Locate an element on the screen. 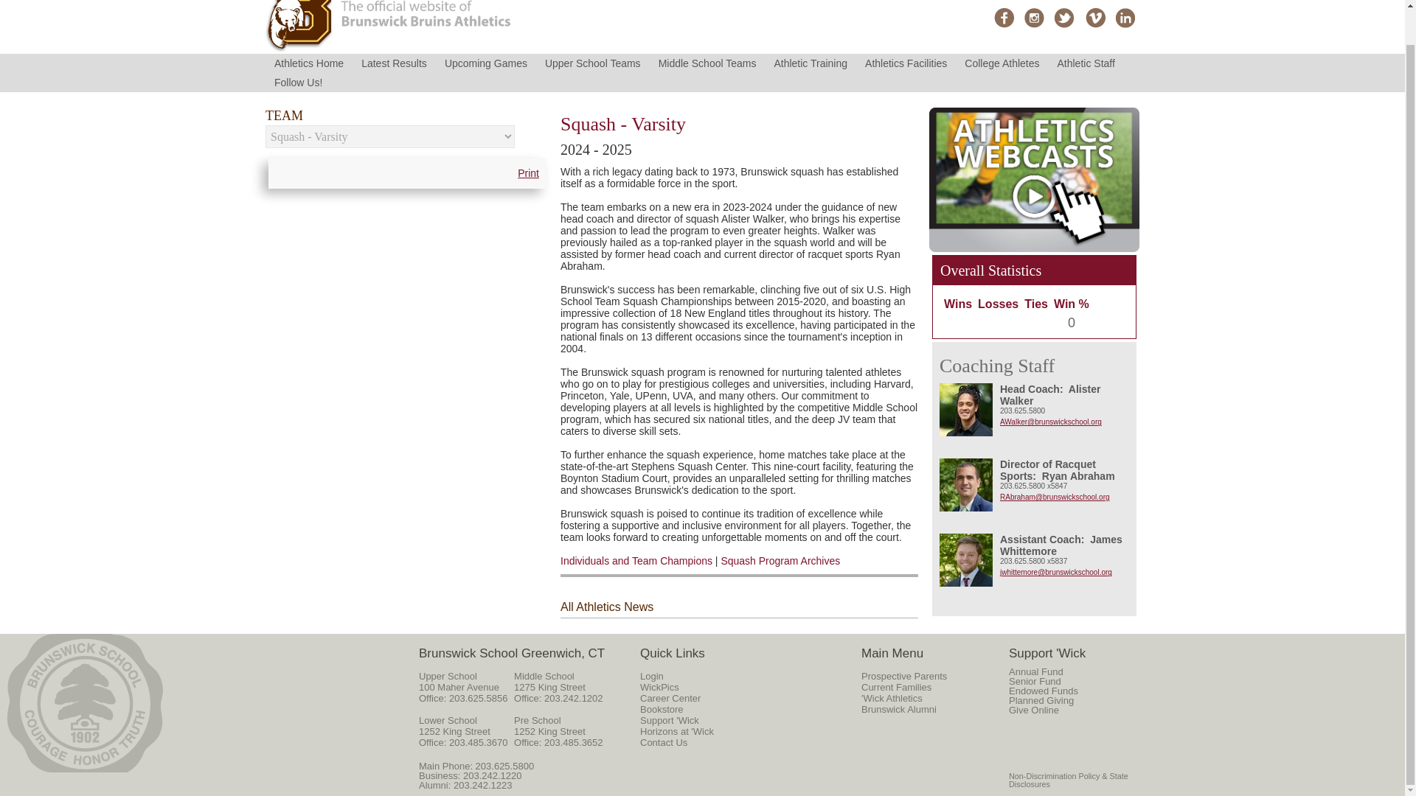  Upper School Teams is located at coordinates (593, 63).